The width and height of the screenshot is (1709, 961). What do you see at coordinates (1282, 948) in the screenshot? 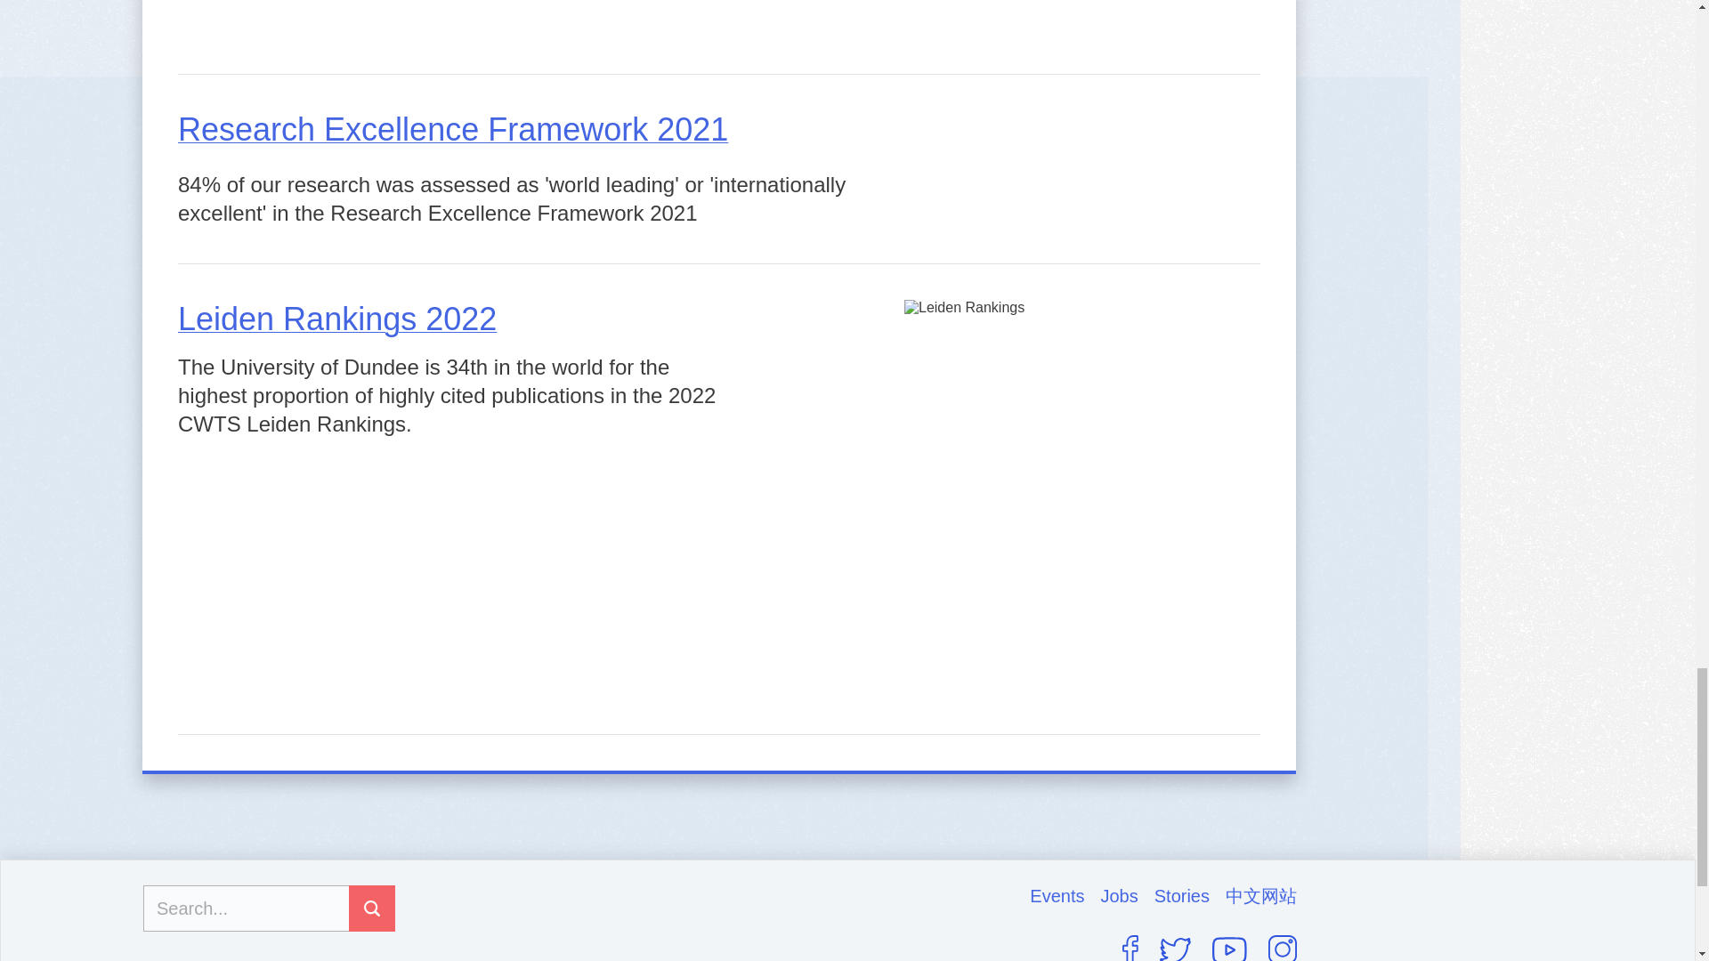
I see `Instagram` at bounding box center [1282, 948].